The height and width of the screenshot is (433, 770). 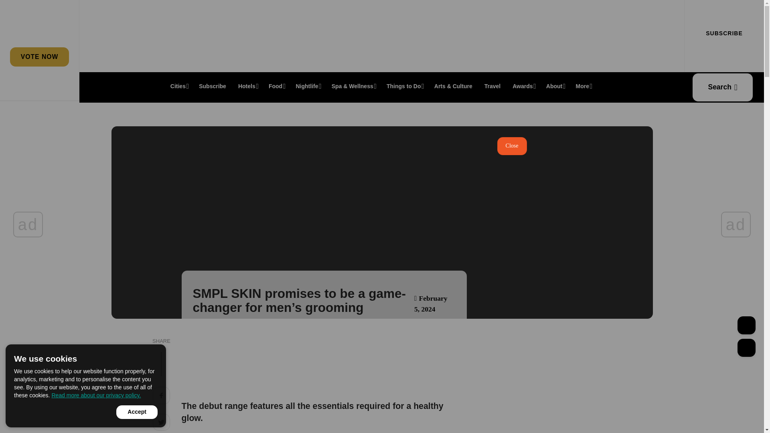 I want to click on Cities, so click(x=179, y=86).